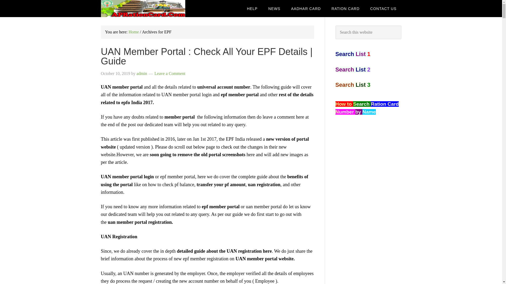 This screenshot has width=506, height=284. I want to click on CONTACT US, so click(383, 8).